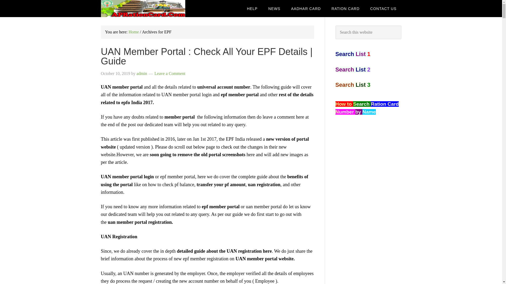 This screenshot has width=506, height=284. I want to click on CONTACT US, so click(383, 8).